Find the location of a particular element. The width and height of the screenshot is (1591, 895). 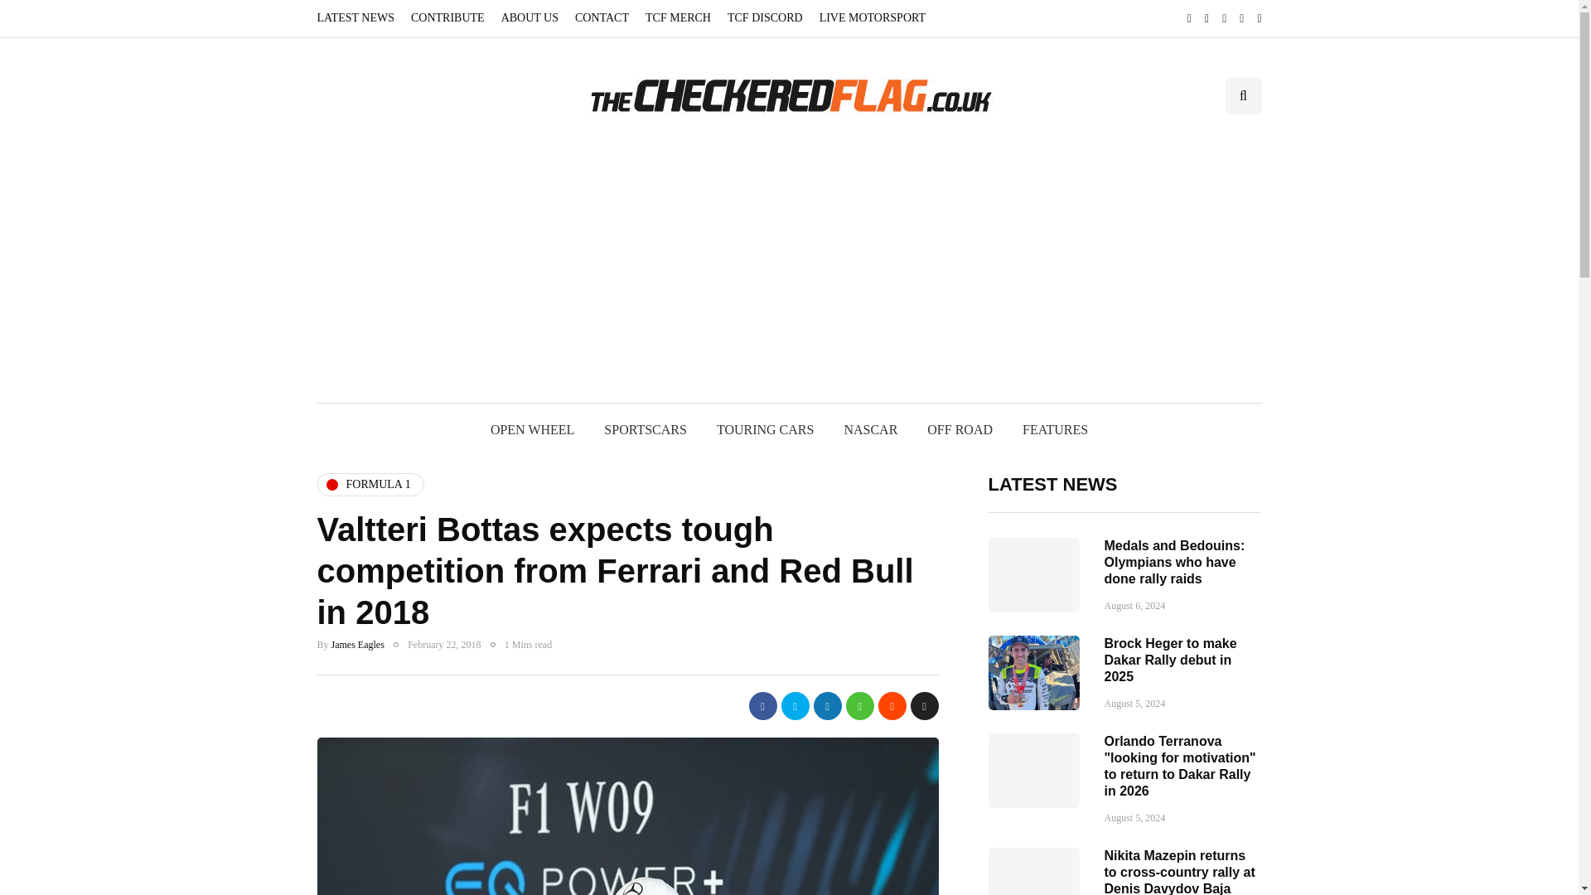

CONTRIBUTE is located at coordinates (447, 18).